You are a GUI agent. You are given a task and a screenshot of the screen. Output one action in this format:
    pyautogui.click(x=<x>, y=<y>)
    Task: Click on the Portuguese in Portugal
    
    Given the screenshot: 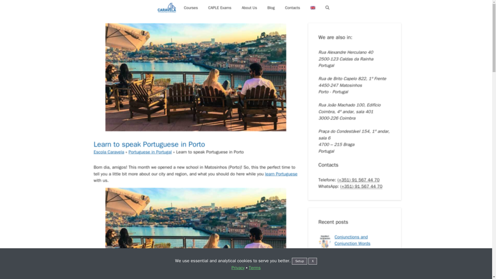 What is the action you would take?
    pyautogui.click(x=150, y=152)
    